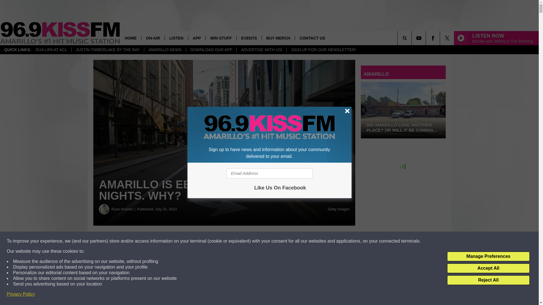  What do you see at coordinates (211, 50) in the screenshot?
I see `DOWNLOAD OUR APP` at bounding box center [211, 50].